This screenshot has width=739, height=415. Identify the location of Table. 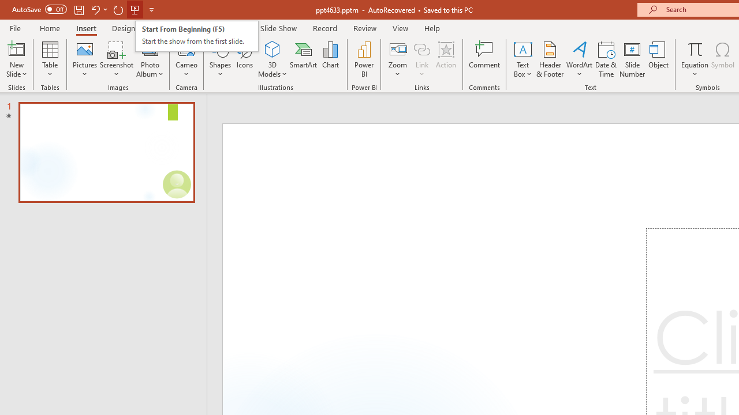
(50, 59).